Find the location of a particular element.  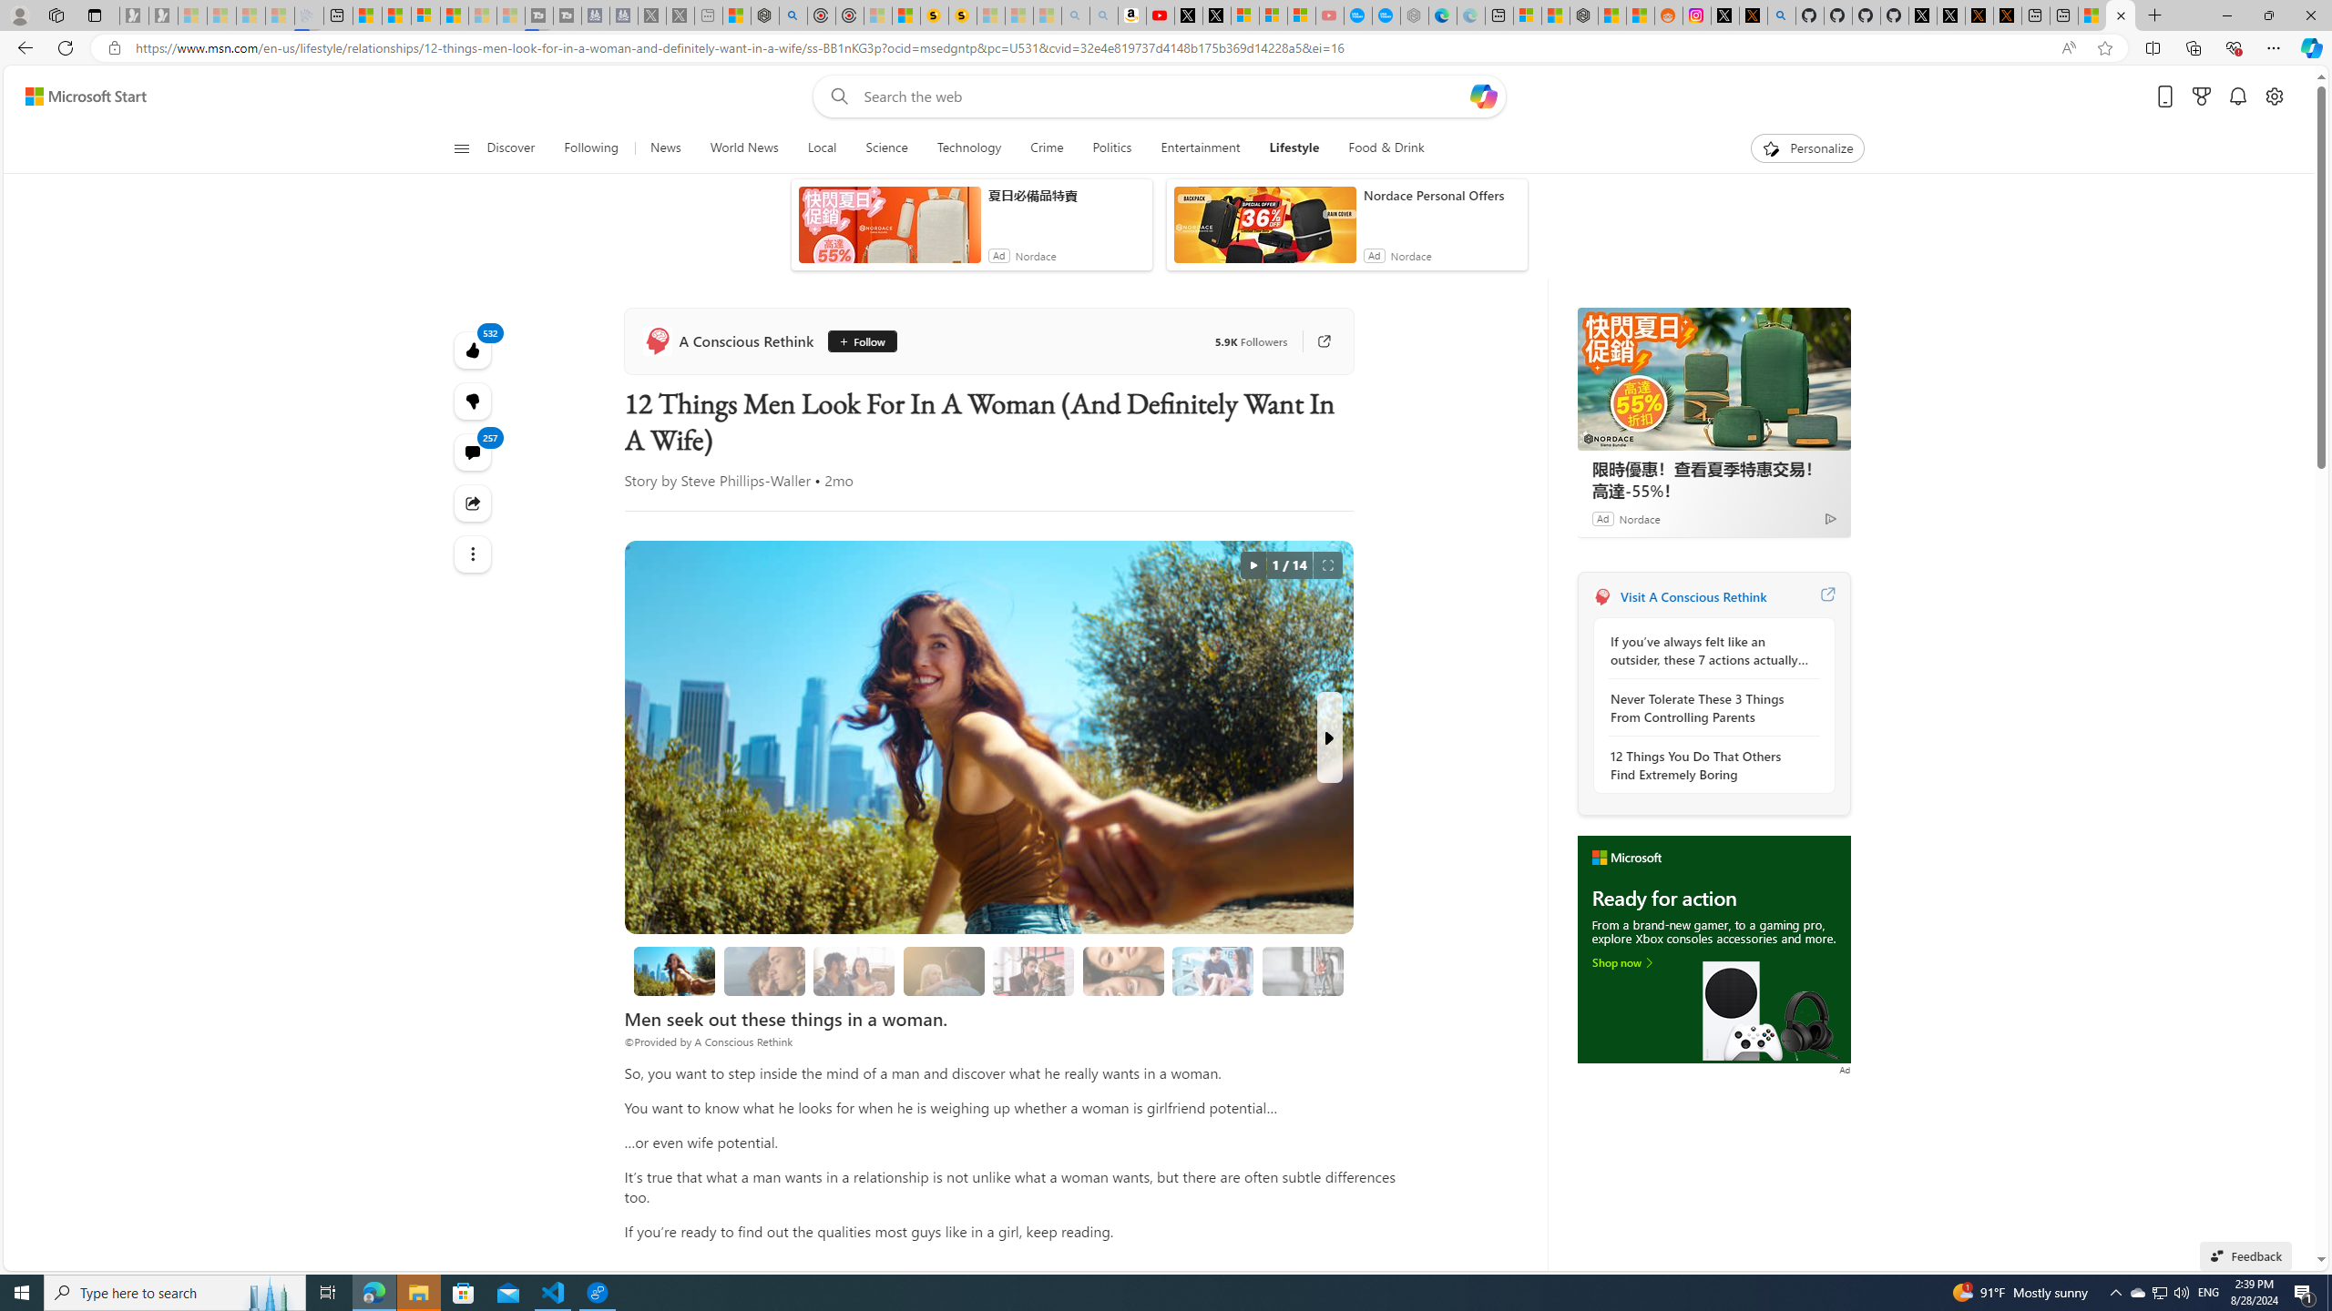

Science is located at coordinates (885, 148).